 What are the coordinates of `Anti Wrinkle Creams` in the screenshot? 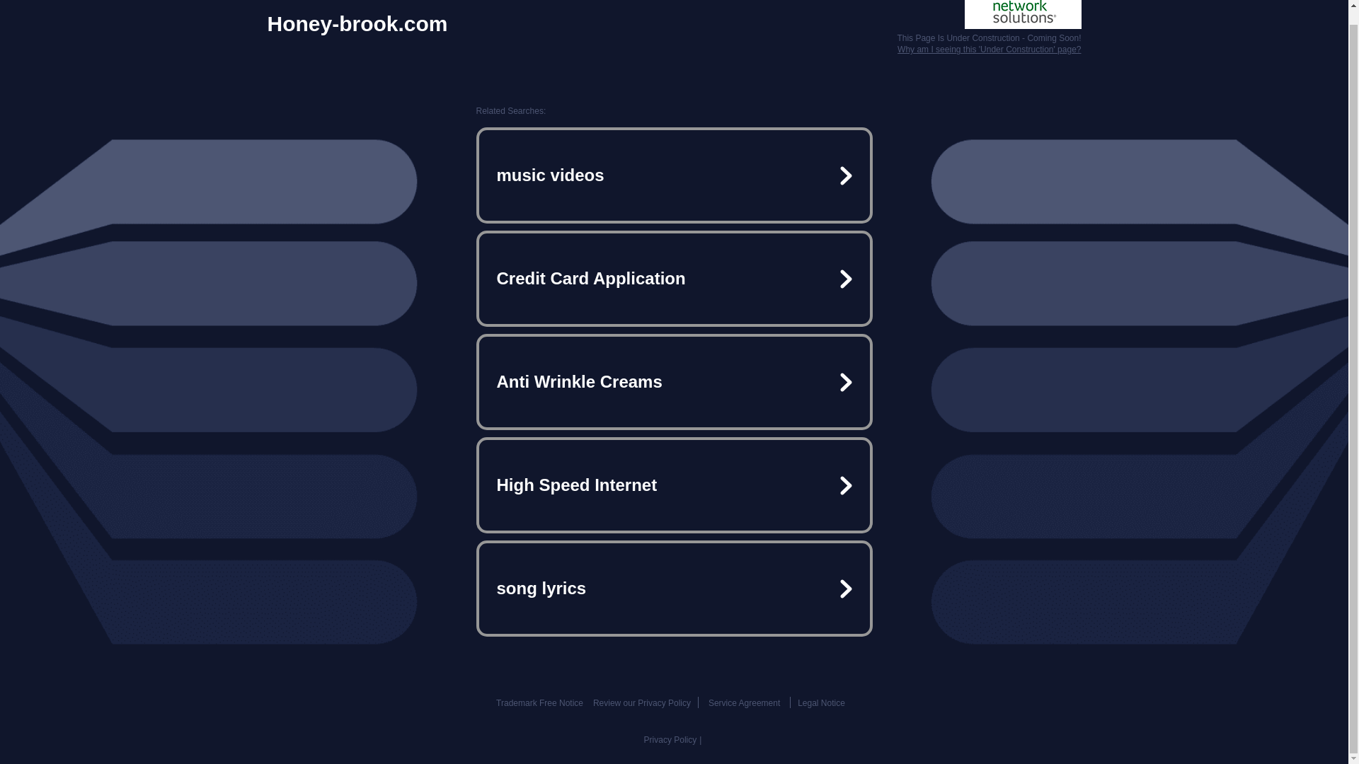 It's located at (674, 382).